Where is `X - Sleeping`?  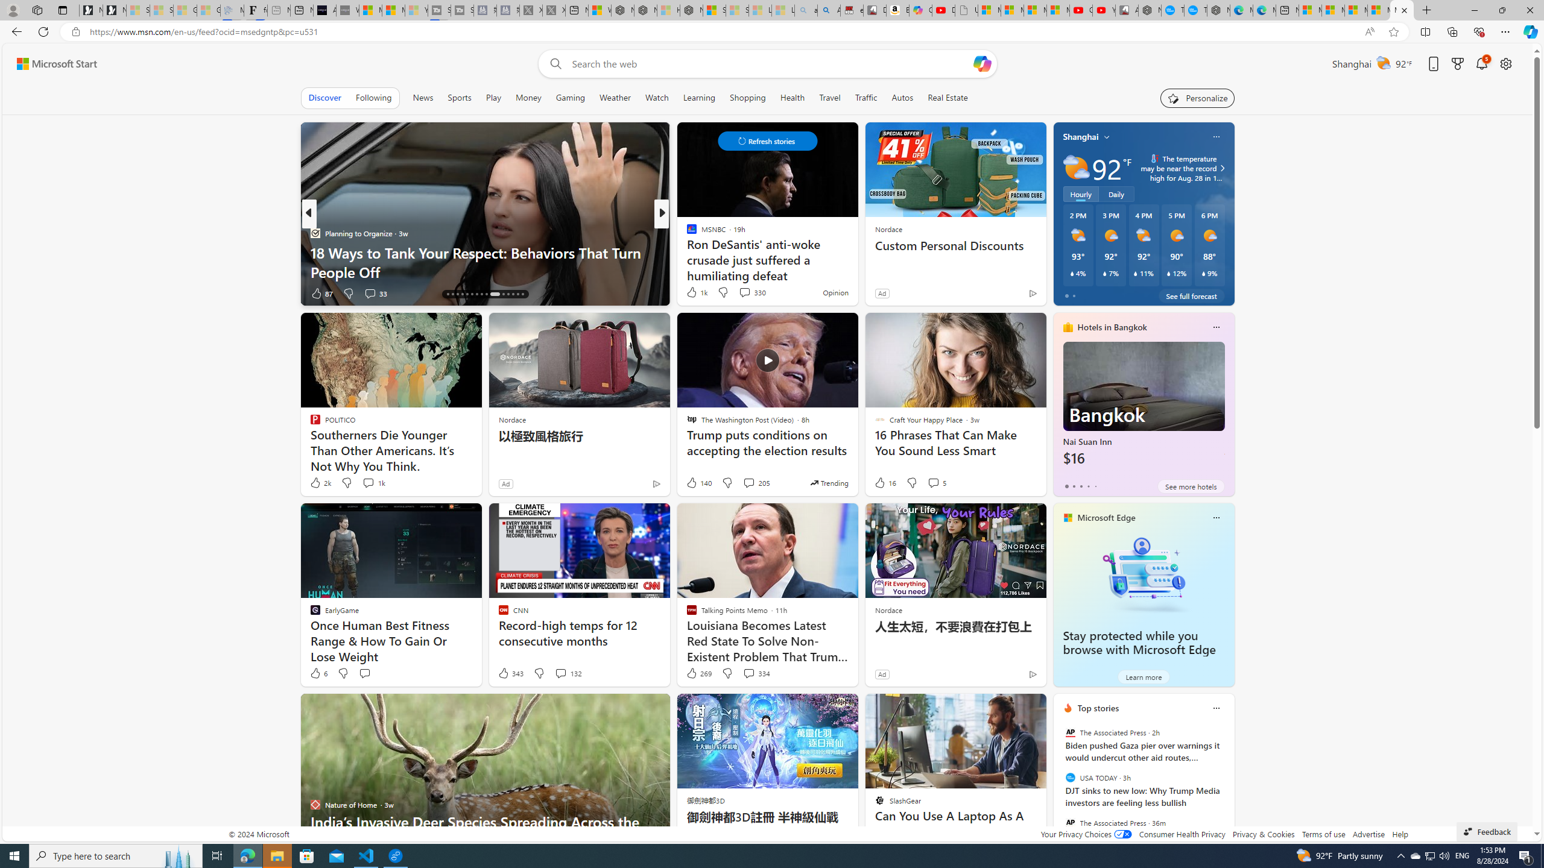 X - Sleeping is located at coordinates (554, 10).